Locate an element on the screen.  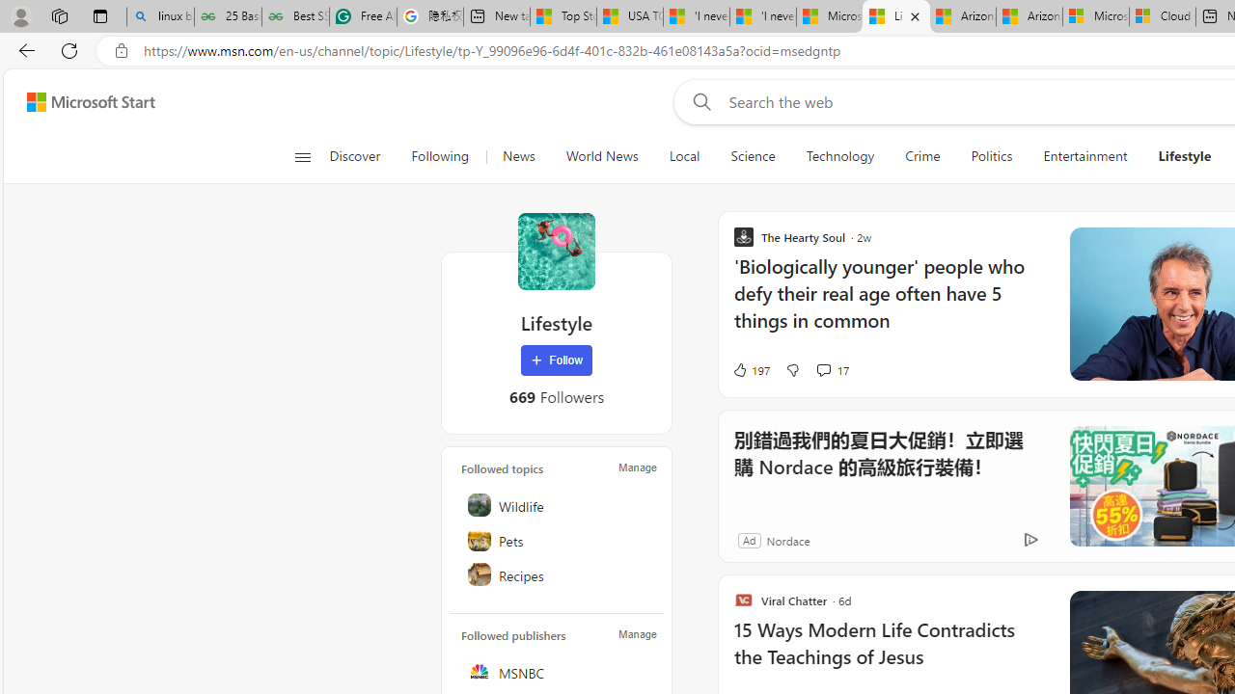
Class: button-glyph is located at coordinates (302, 156).